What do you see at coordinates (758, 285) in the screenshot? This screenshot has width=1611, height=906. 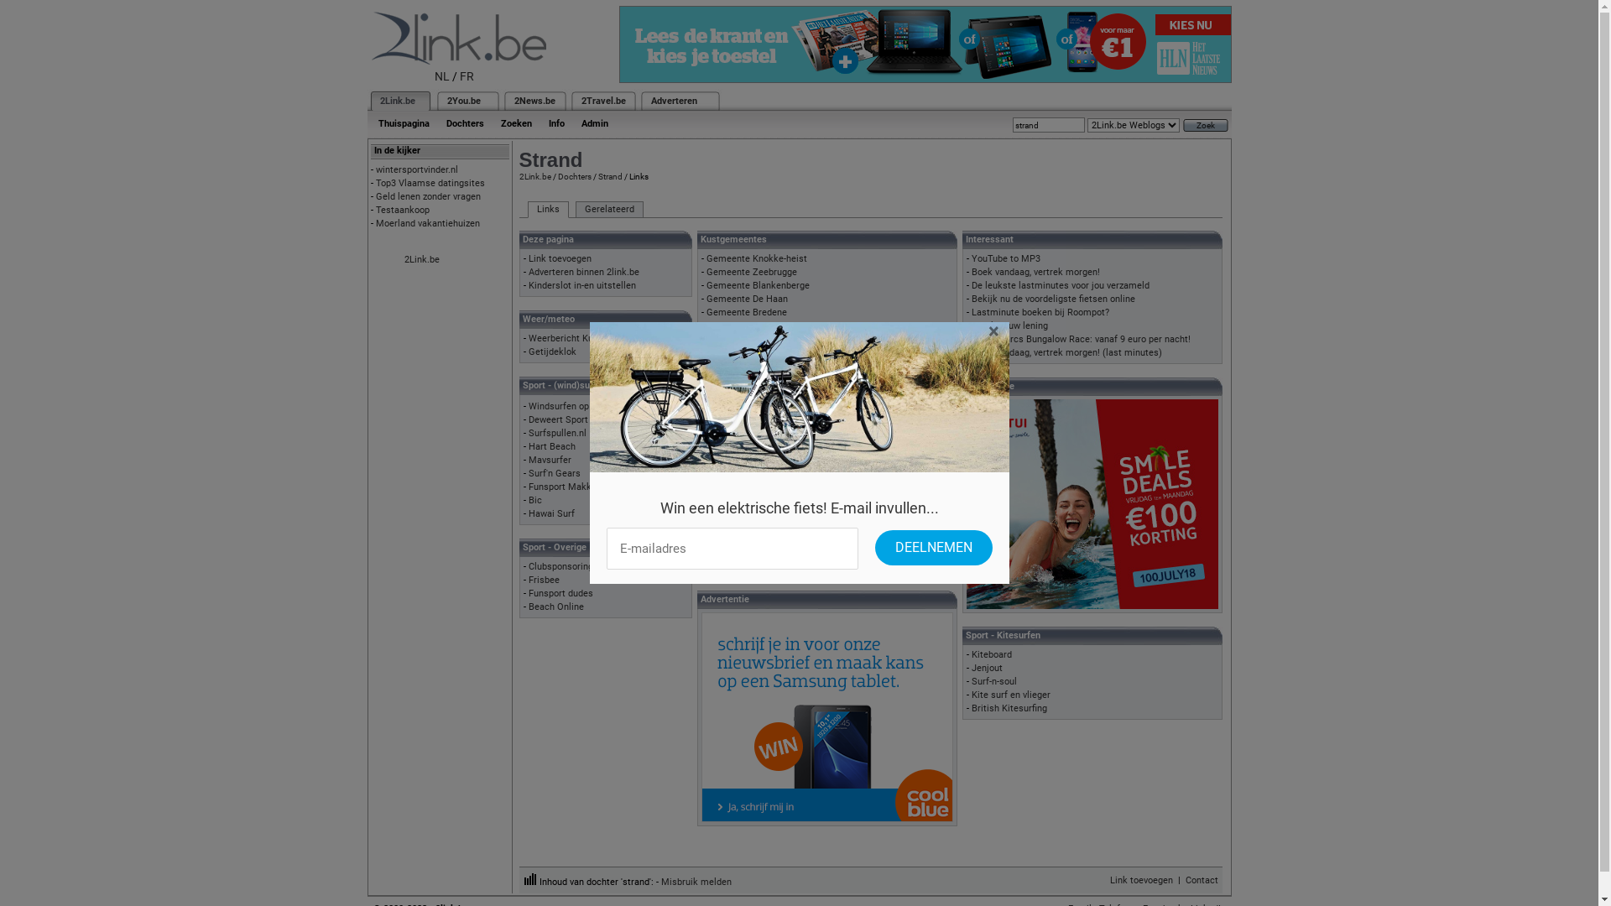 I see `Gemeente Blankenberge` at bounding box center [758, 285].